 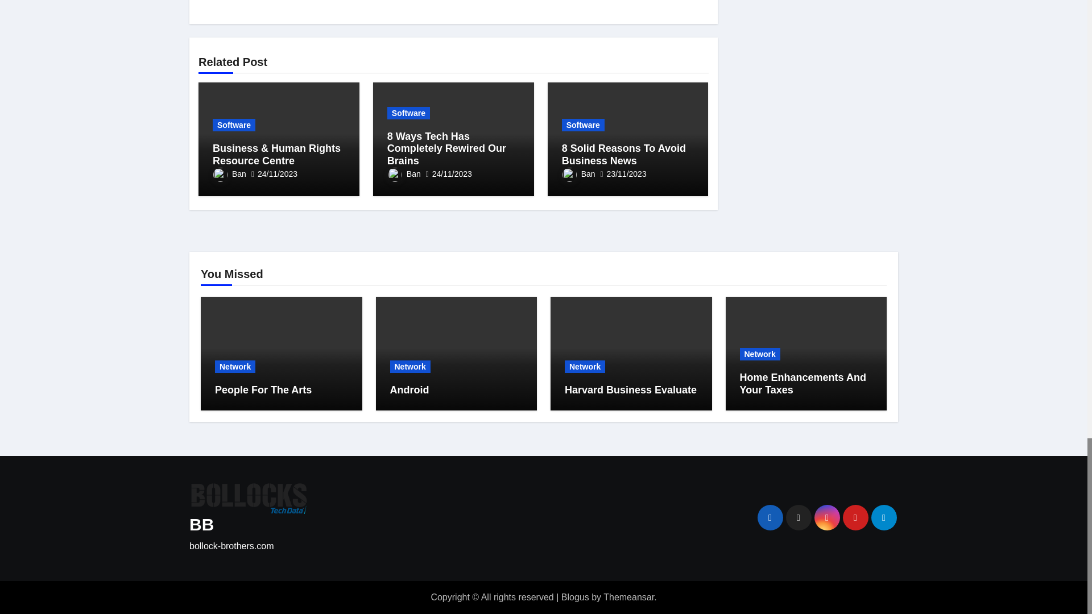 What do you see at coordinates (409, 390) in the screenshot?
I see `Permalink to: Android` at bounding box center [409, 390].